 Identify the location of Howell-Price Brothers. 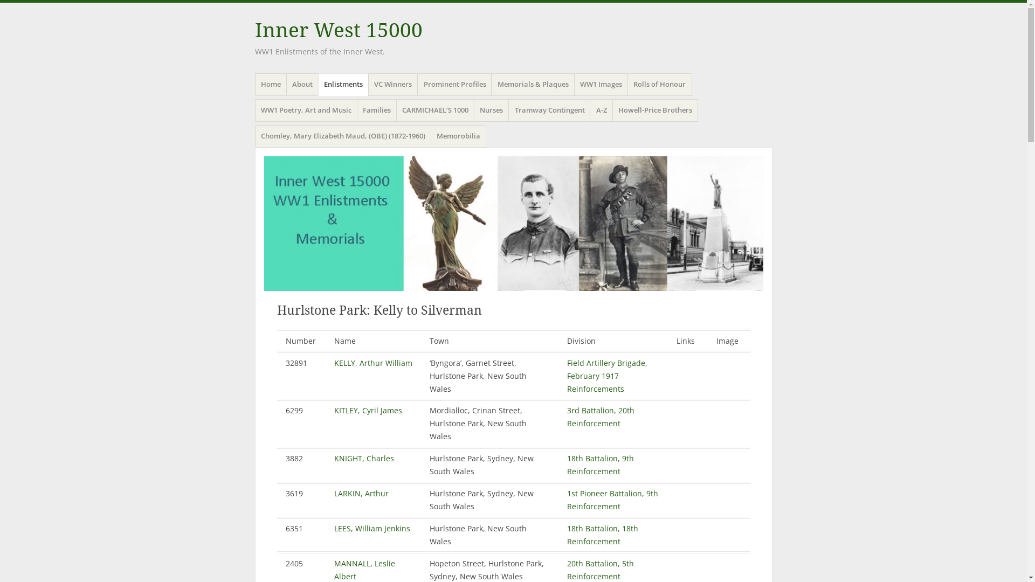
(655, 110).